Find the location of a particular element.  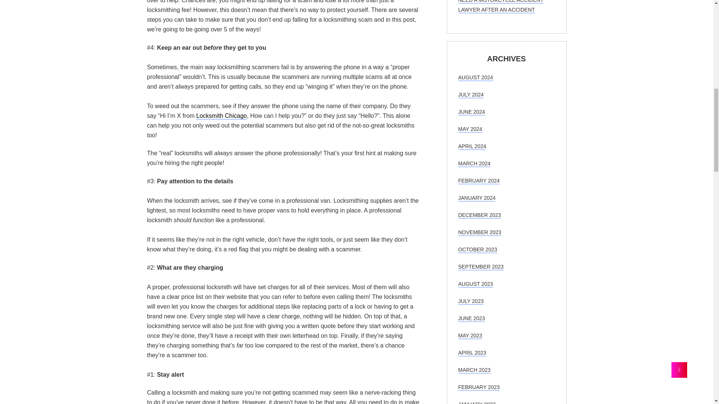

JUNE 2024 is located at coordinates (472, 112).